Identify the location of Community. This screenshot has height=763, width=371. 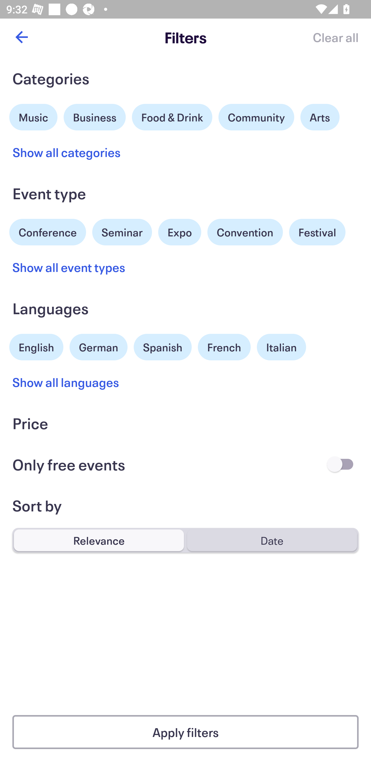
(256, 117).